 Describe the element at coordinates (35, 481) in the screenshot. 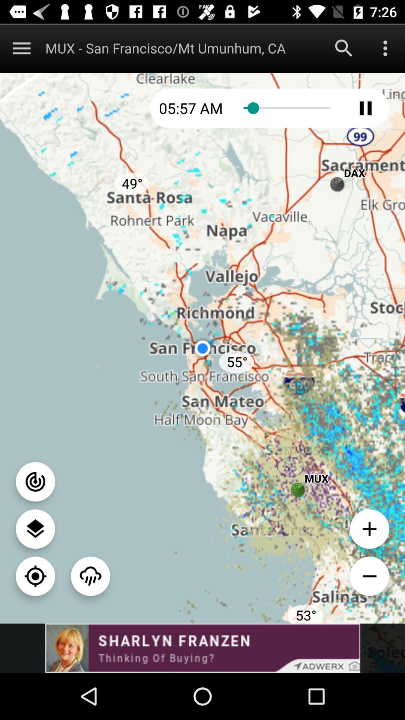

I see `connect the location` at that location.